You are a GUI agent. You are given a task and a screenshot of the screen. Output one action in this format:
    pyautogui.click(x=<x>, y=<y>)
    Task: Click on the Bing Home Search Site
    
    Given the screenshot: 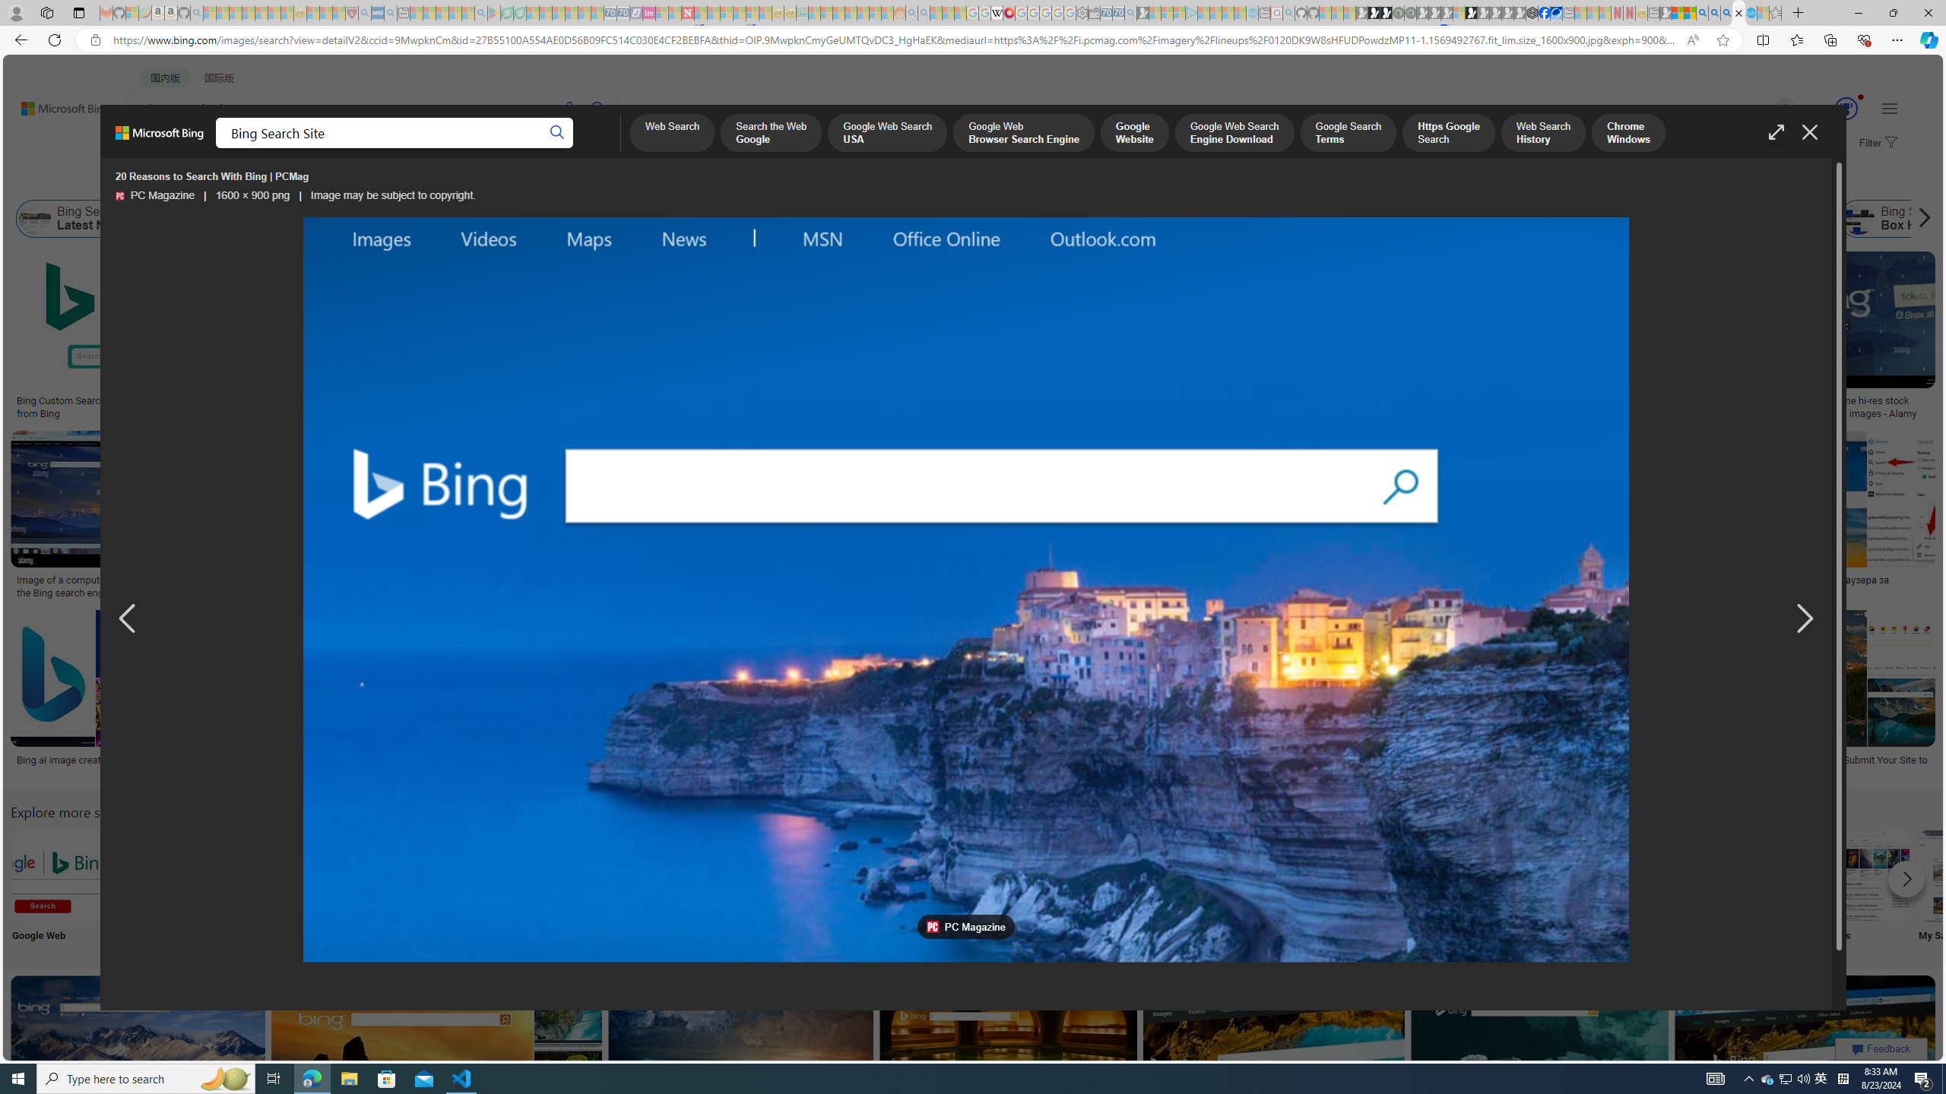 What is the action you would take?
    pyautogui.click(x=1773, y=219)
    